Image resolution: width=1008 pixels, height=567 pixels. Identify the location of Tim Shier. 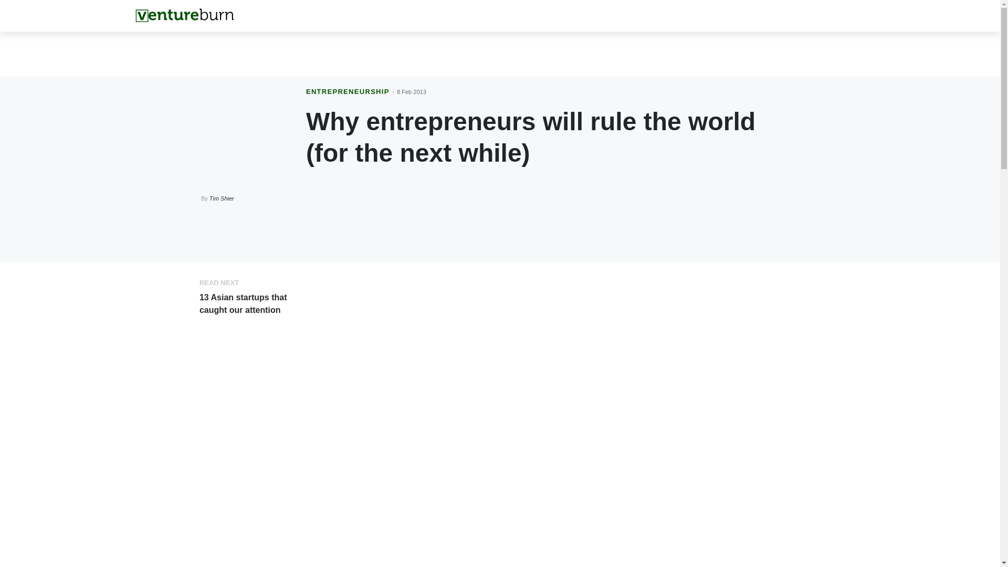
(222, 198).